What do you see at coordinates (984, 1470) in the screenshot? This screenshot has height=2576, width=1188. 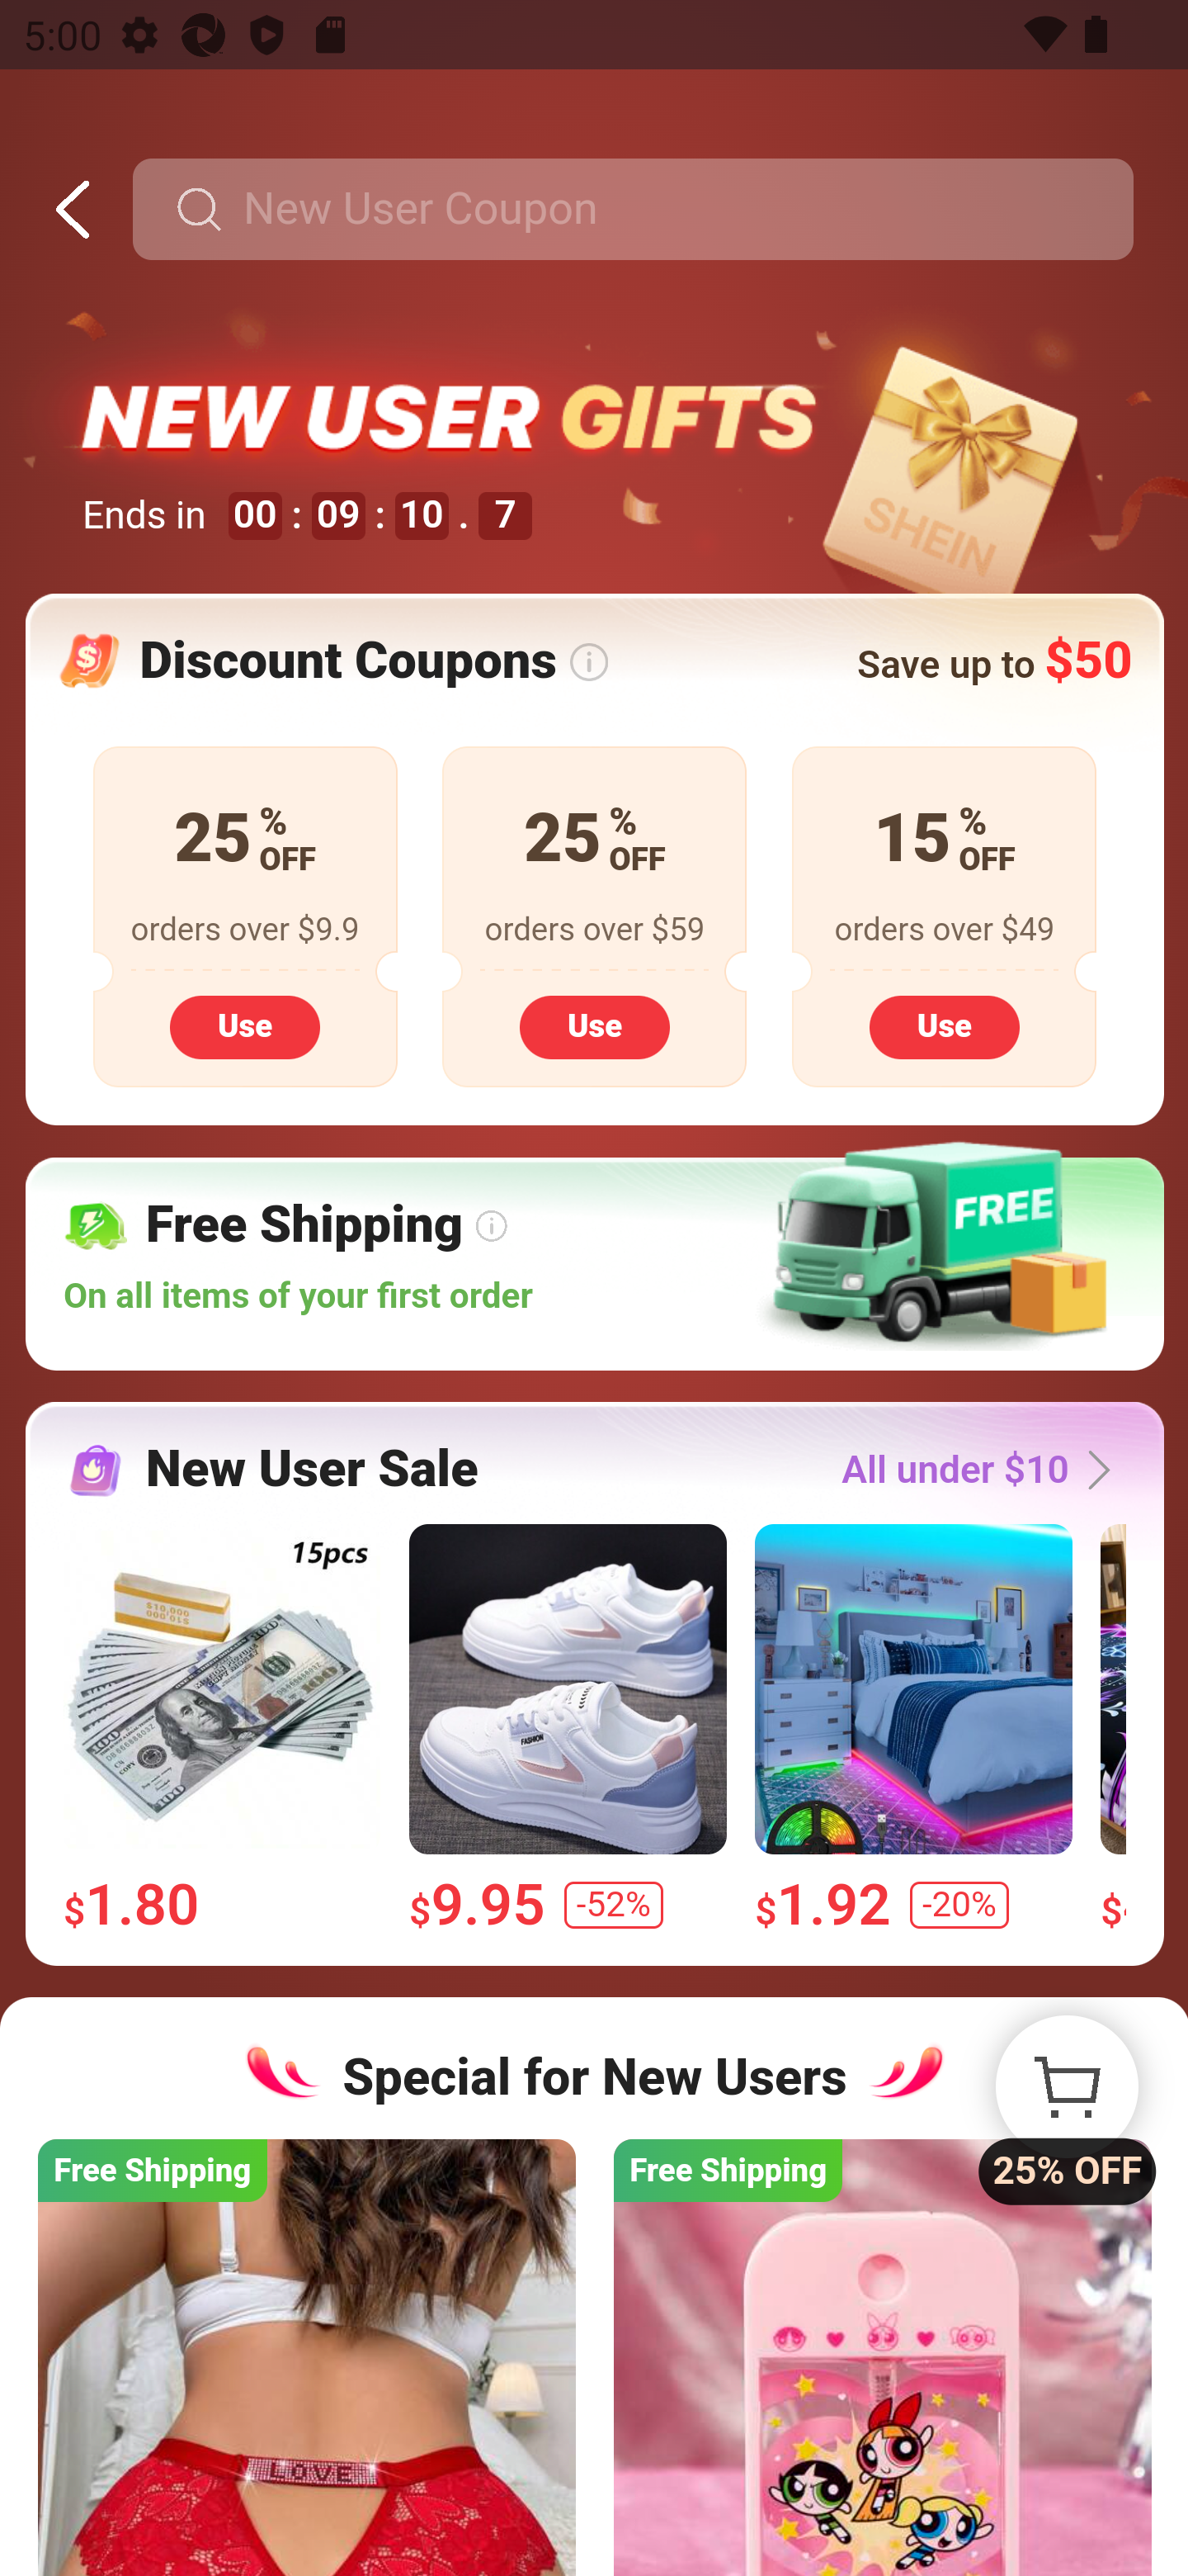 I see `All under $10` at bounding box center [984, 1470].